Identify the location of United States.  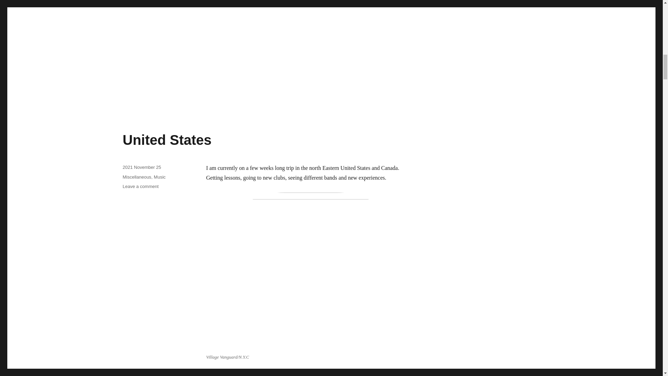
(303, 46).